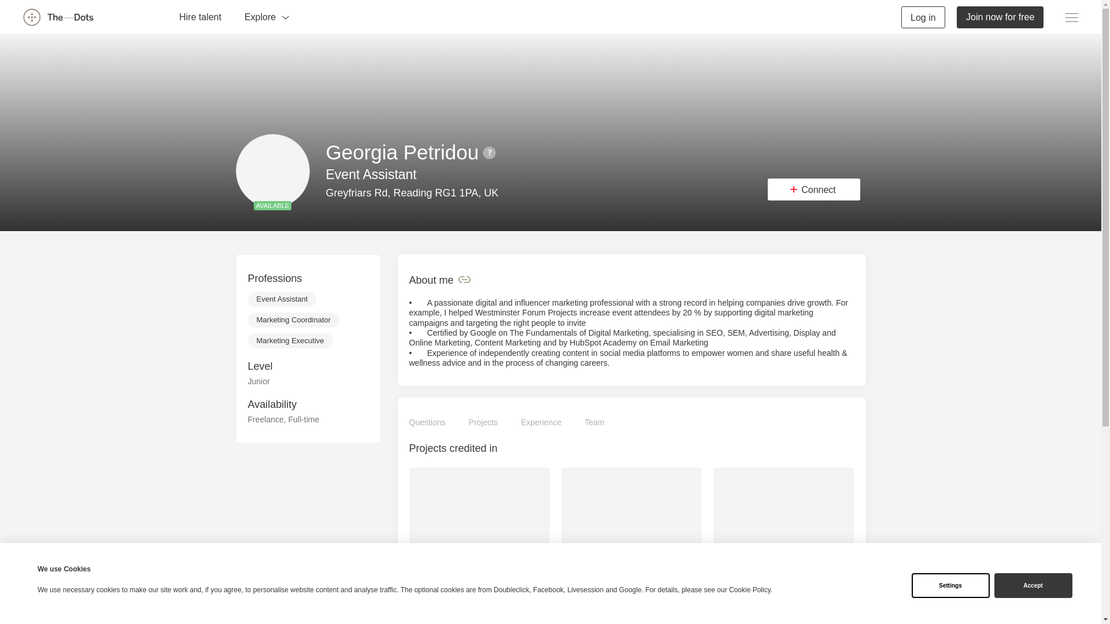 This screenshot has height=624, width=1110. Describe the element at coordinates (594, 423) in the screenshot. I see `Team` at that location.